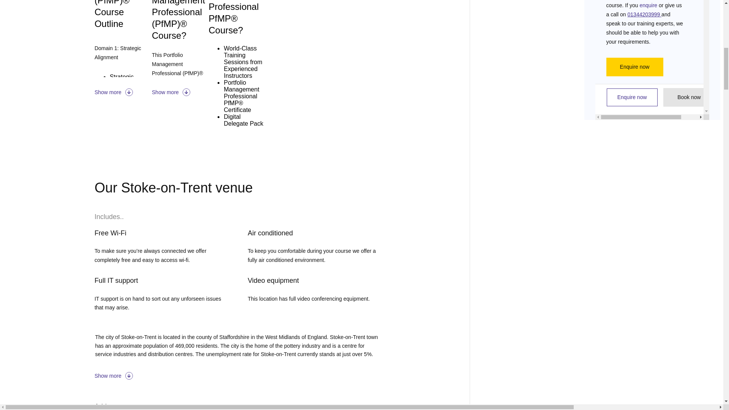 Image resolution: width=729 pixels, height=410 pixels. Describe the element at coordinates (123, 92) in the screenshot. I see `Show more` at that location.